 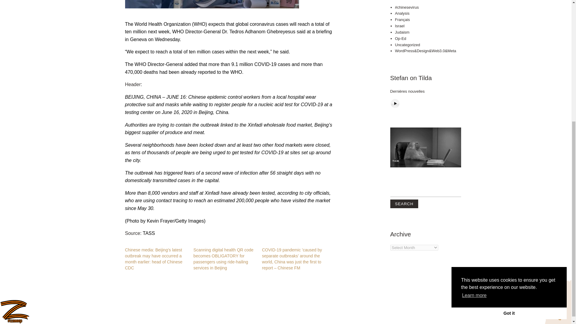 What do you see at coordinates (509, 118) in the screenshot?
I see `Got it` at bounding box center [509, 118].